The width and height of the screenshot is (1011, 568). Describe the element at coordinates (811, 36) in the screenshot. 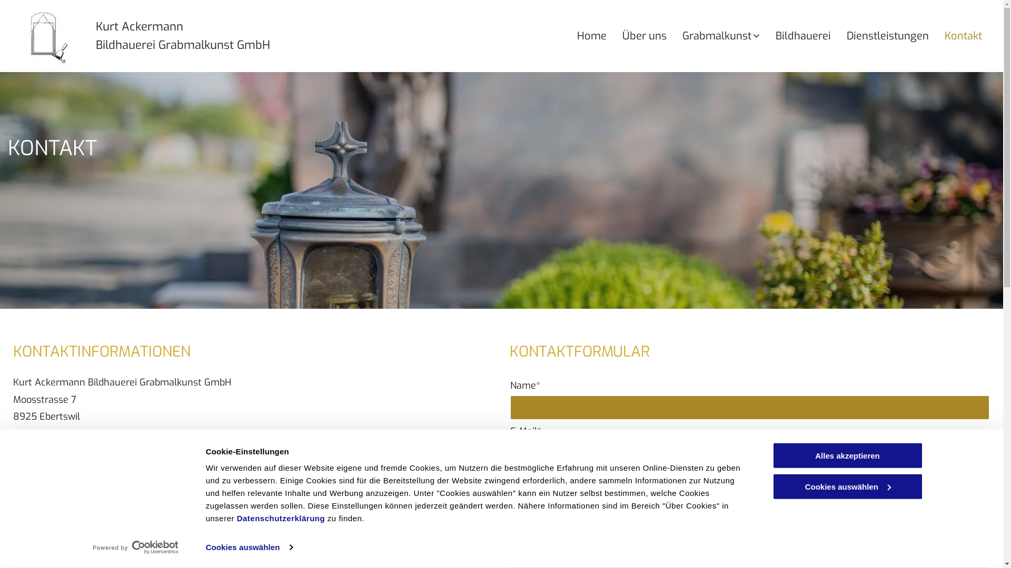

I see `Bildhauerei` at that location.